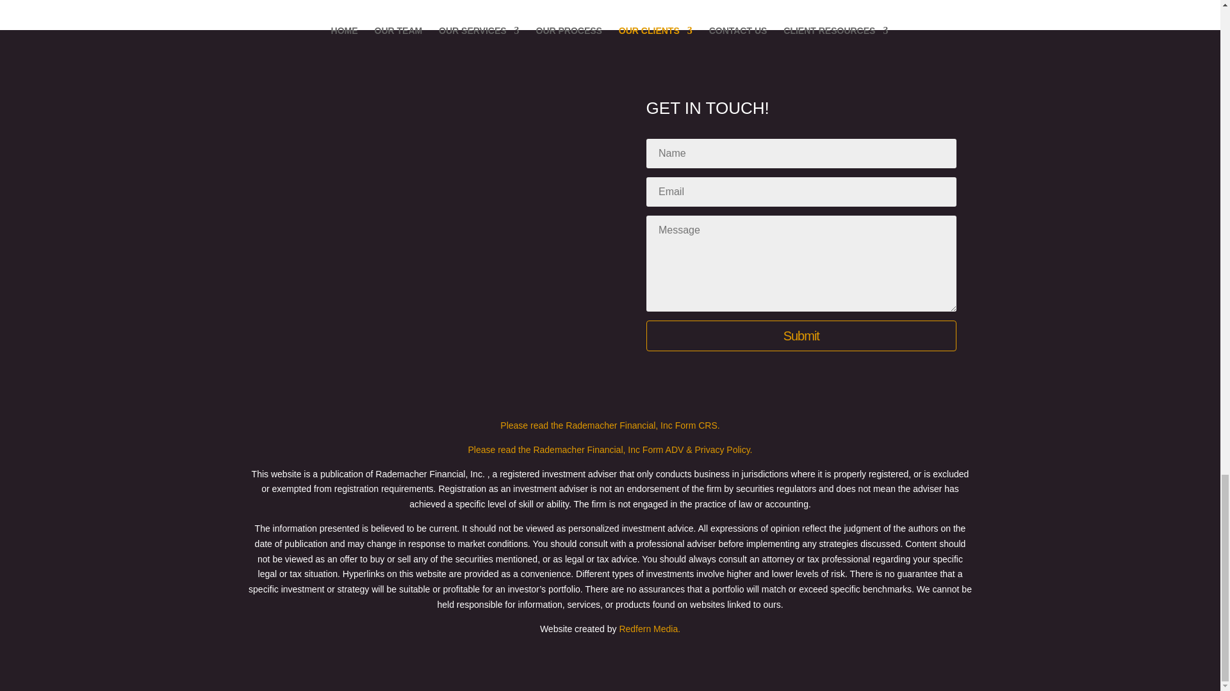 This screenshot has width=1230, height=691. I want to click on Submit, so click(801, 335).